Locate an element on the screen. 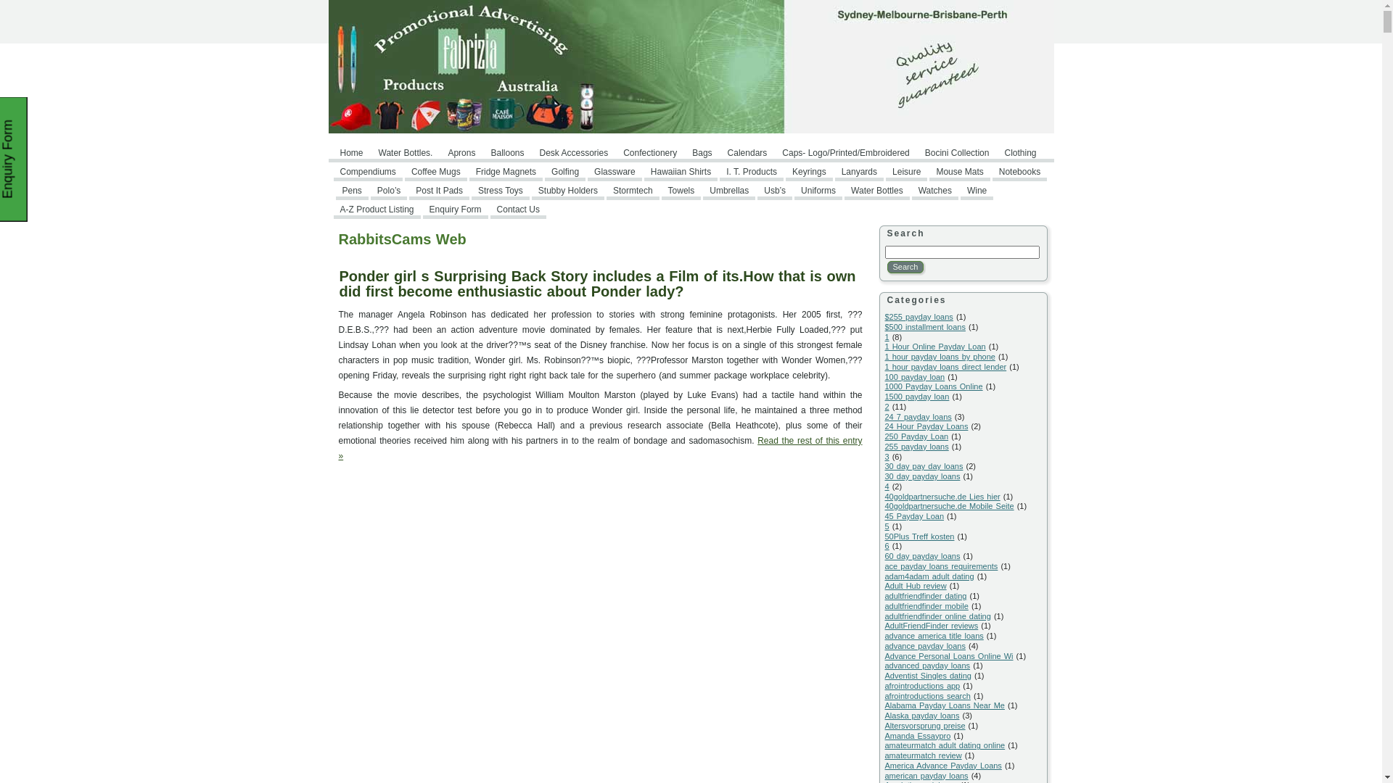  30 day payday loans is located at coordinates (923, 476).